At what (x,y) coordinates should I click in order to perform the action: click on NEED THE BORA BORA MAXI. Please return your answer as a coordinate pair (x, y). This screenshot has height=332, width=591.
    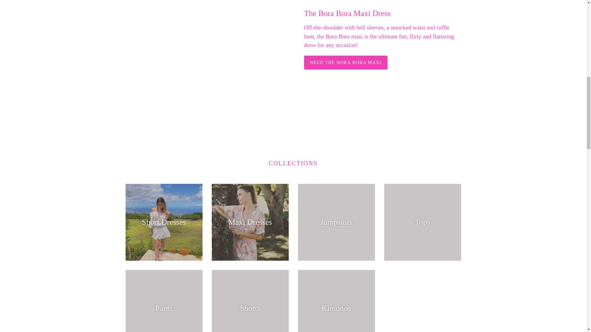
    Looking at the image, I should click on (346, 62).